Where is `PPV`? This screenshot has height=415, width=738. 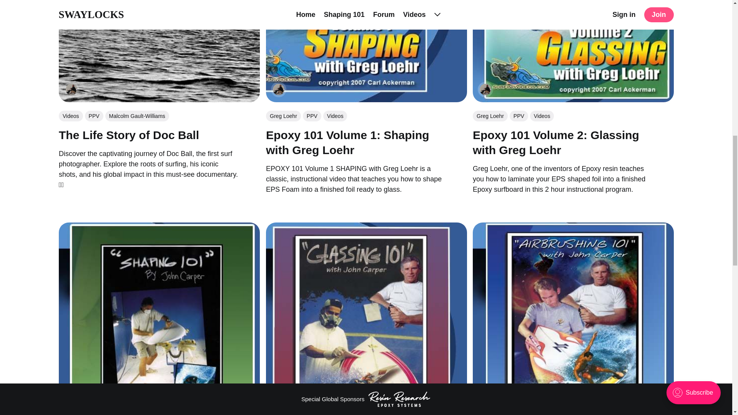
PPV is located at coordinates (519, 116).